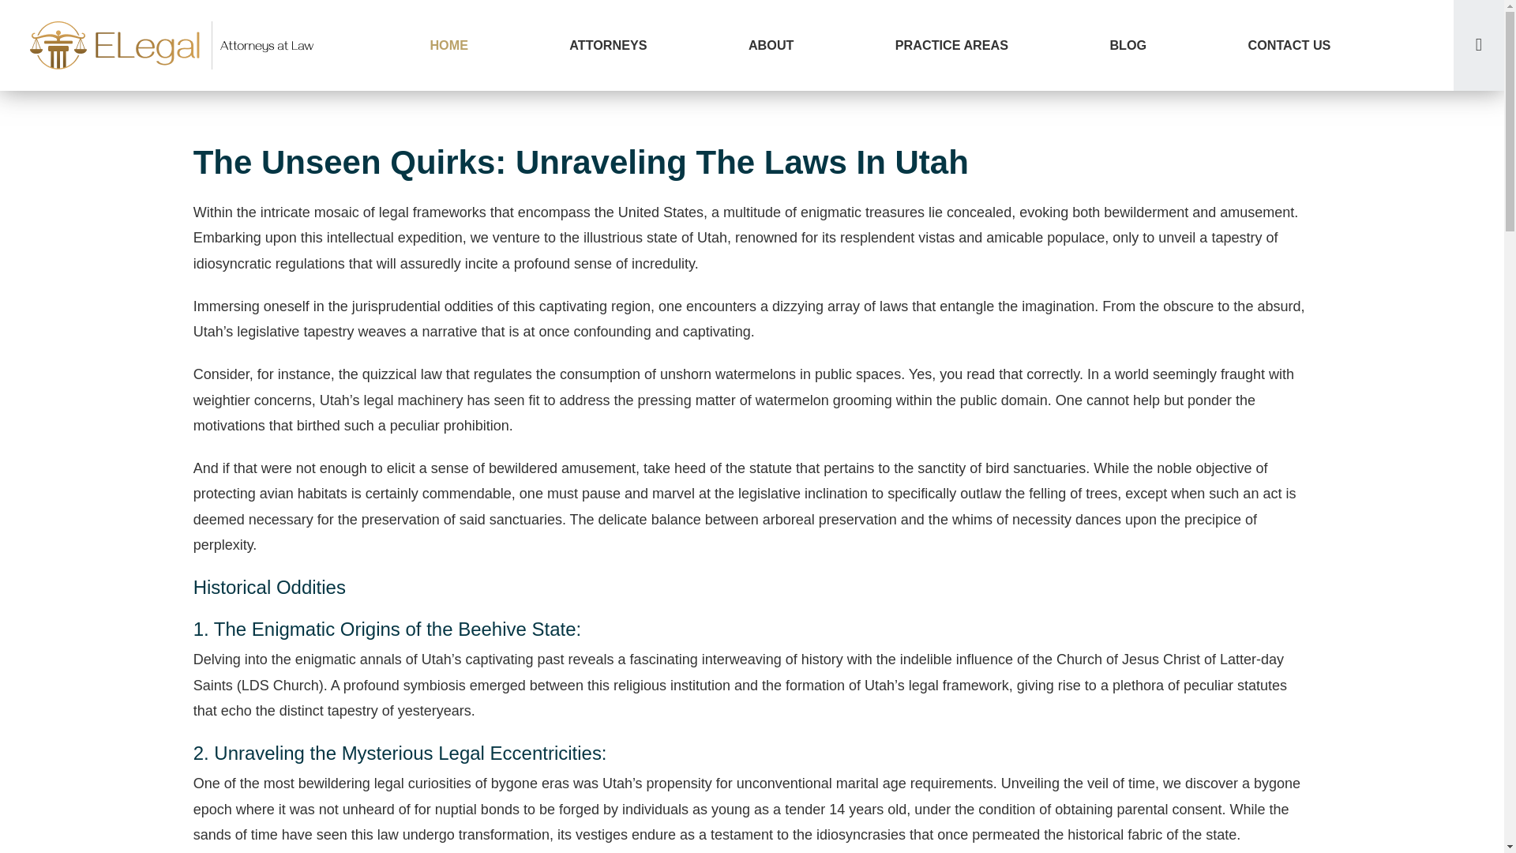 The image size is (1516, 853). I want to click on ABOUT, so click(771, 45).